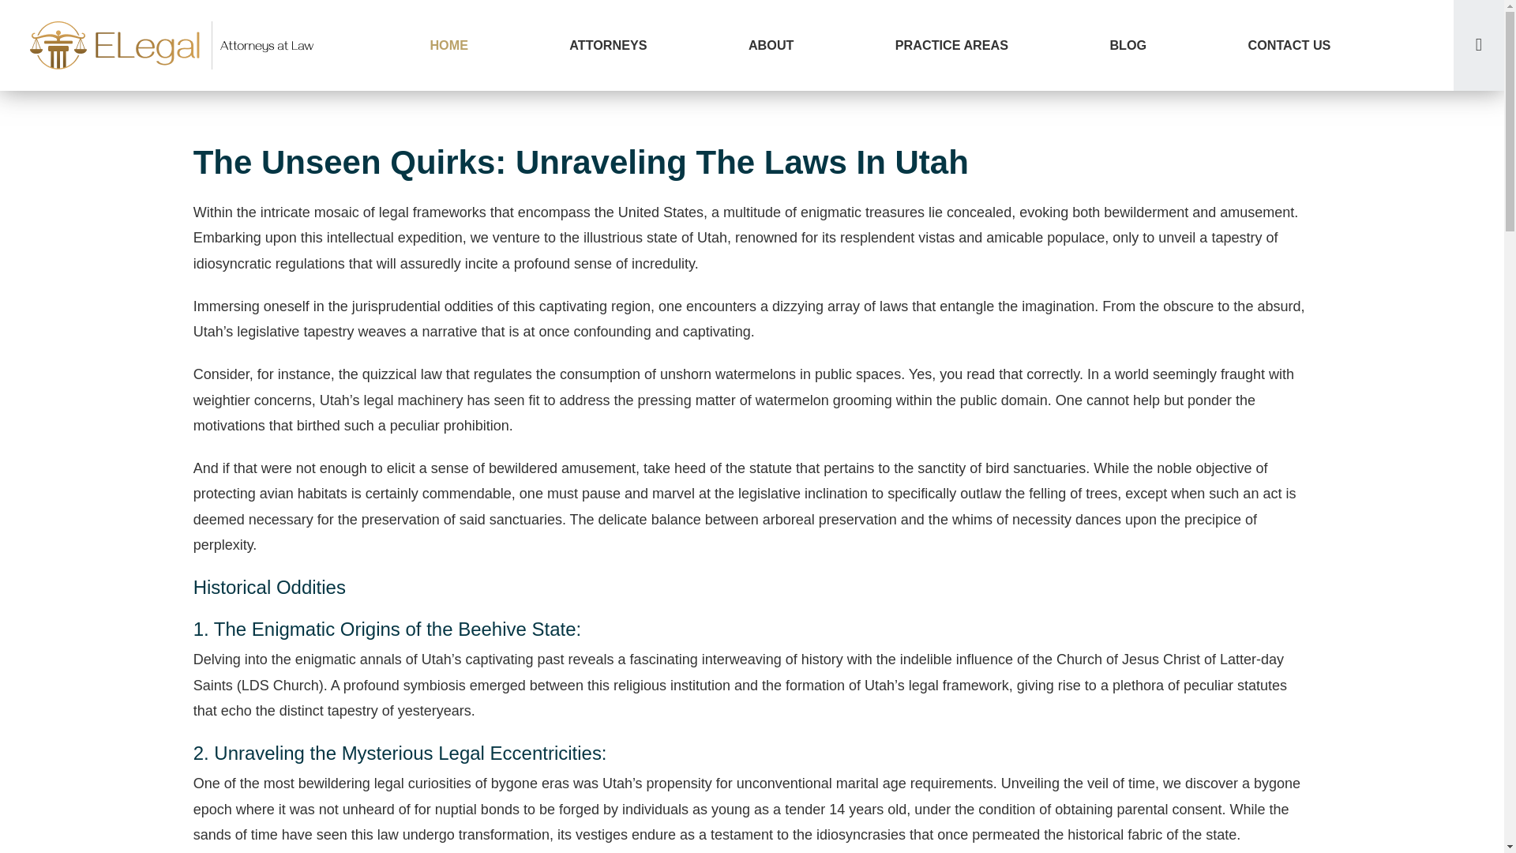 The image size is (1516, 853). I want to click on ABOUT, so click(771, 45).